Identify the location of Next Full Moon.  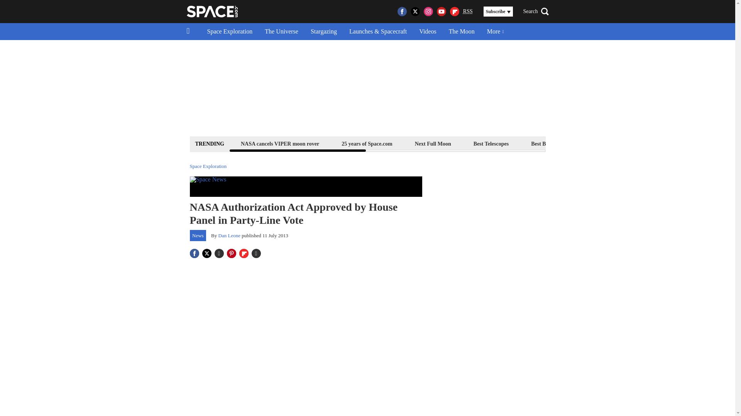
(433, 143).